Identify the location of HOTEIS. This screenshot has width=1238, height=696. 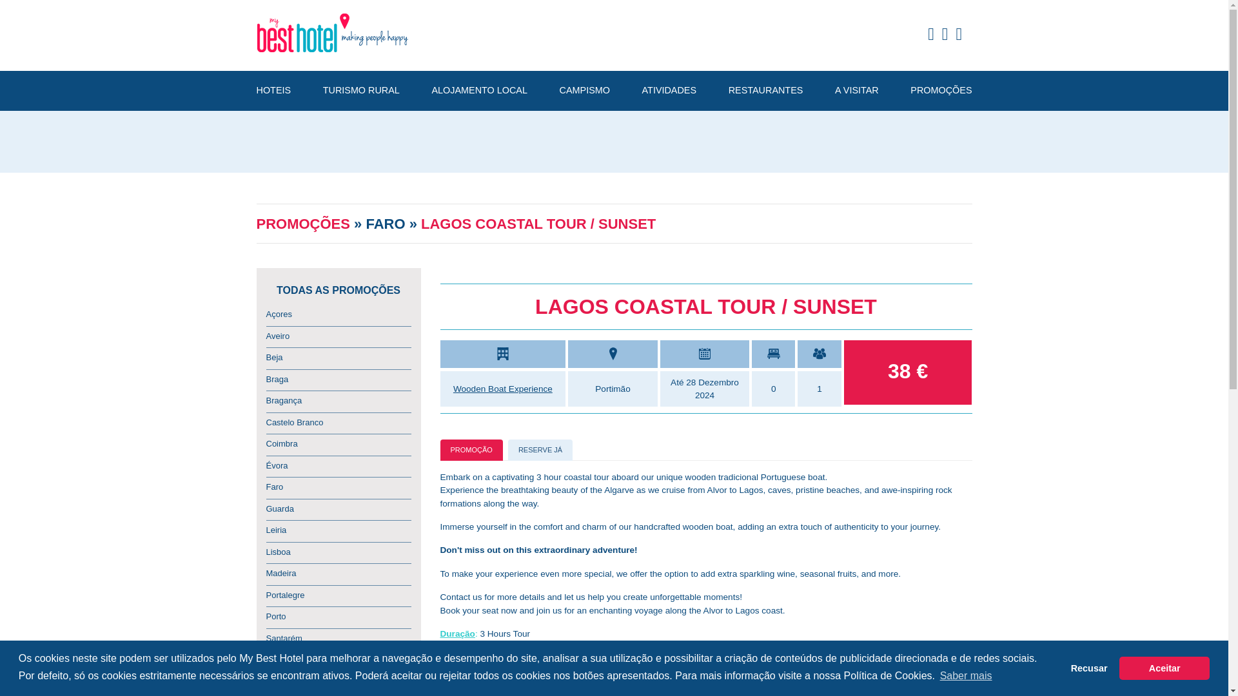
(273, 91).